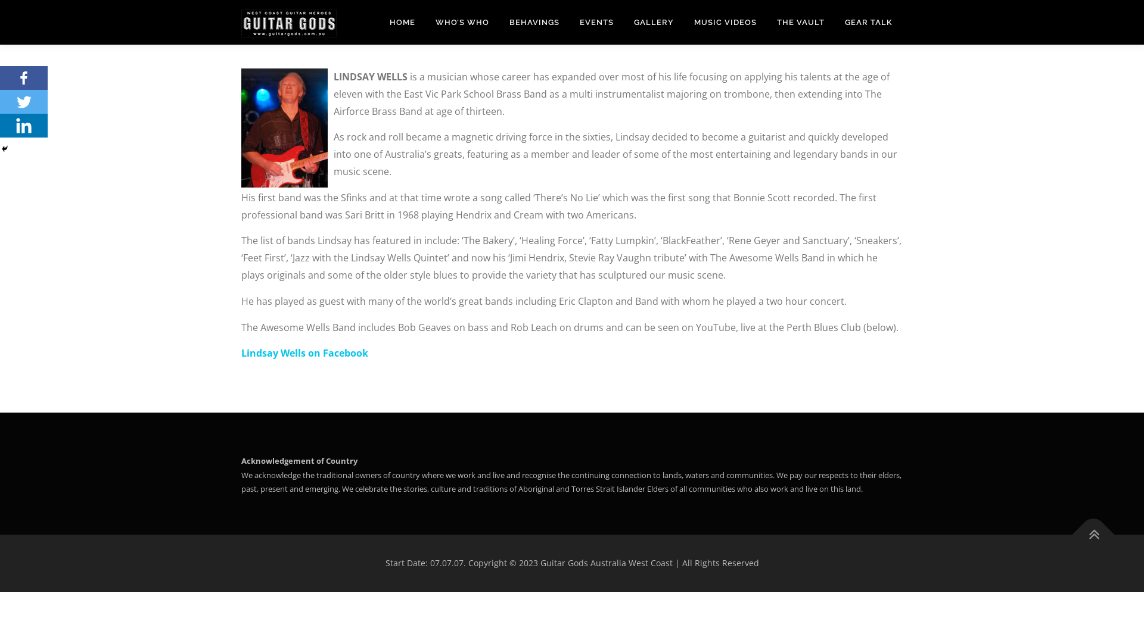 The image size is (1144, 643). I want to click on Linkedin, so click(24, 126).